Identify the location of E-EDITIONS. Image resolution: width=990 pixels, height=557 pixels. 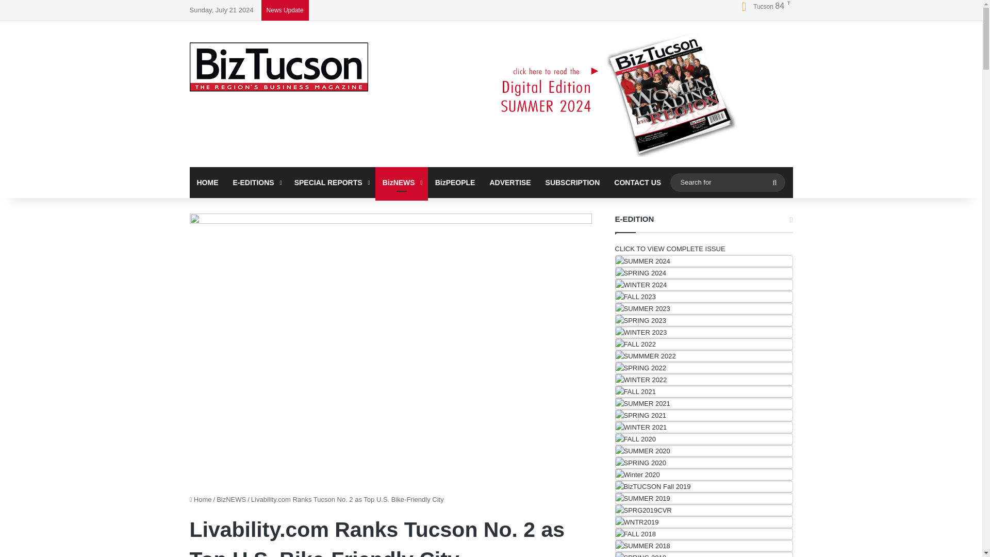
(256, 183).